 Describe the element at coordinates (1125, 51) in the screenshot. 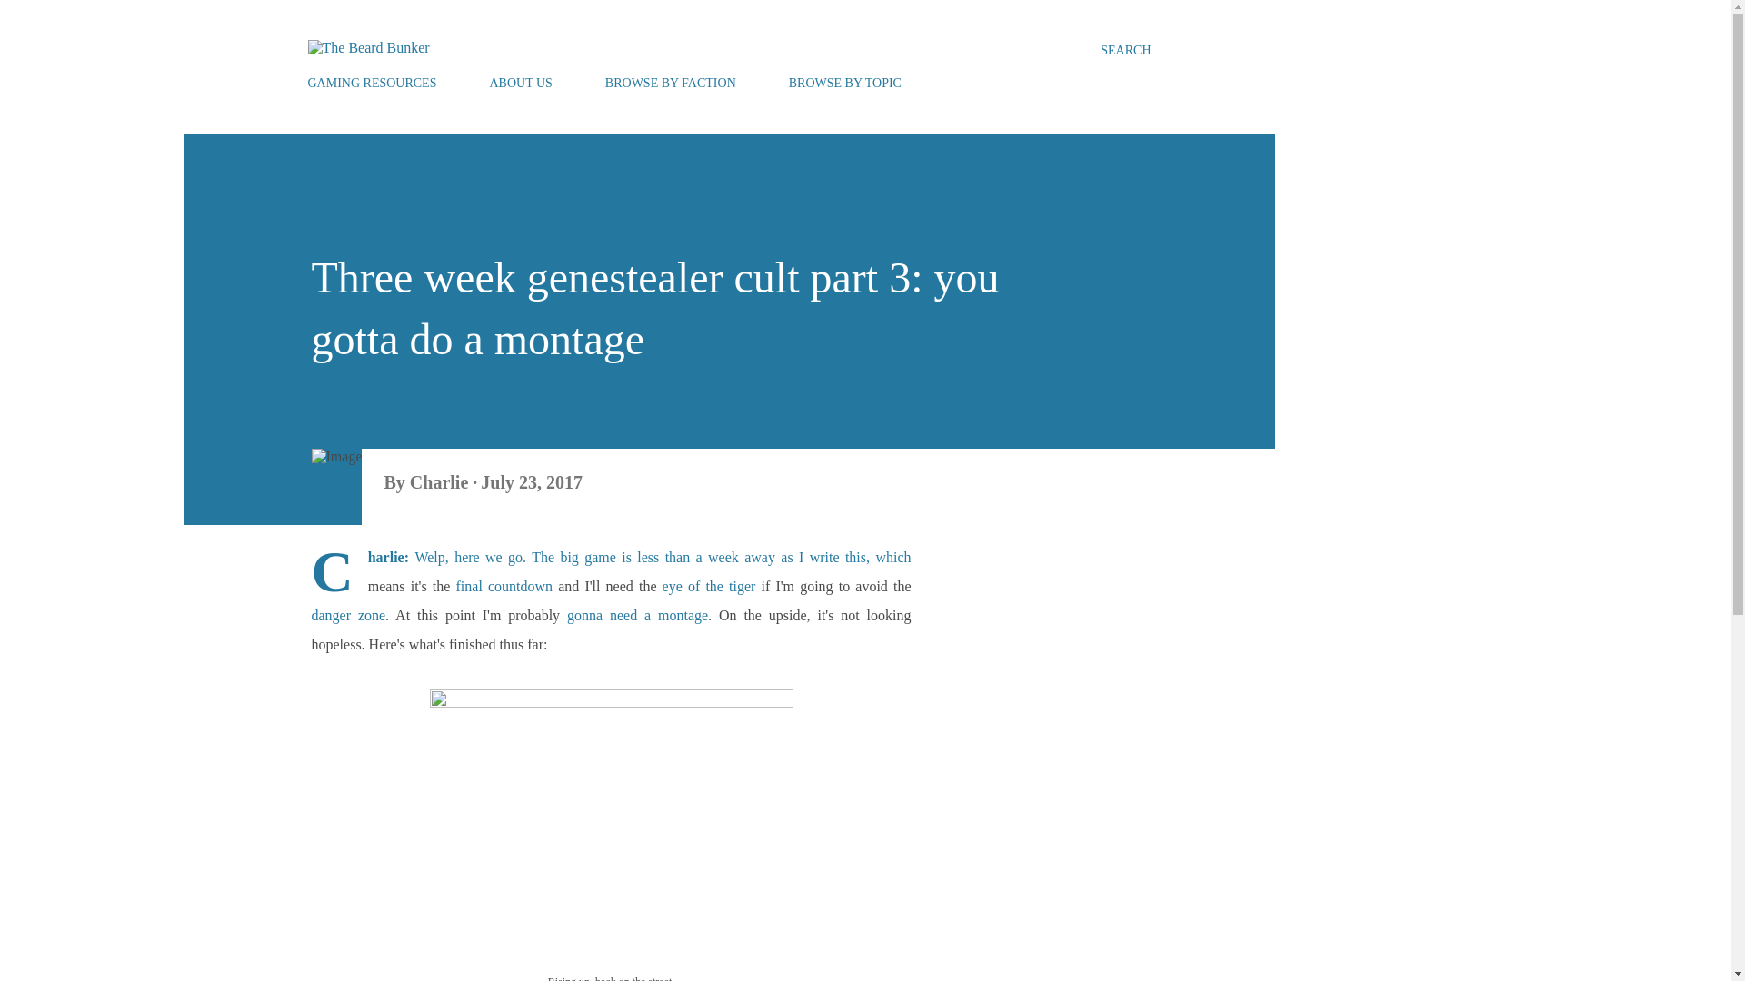

I see `SEARCH` at that location.